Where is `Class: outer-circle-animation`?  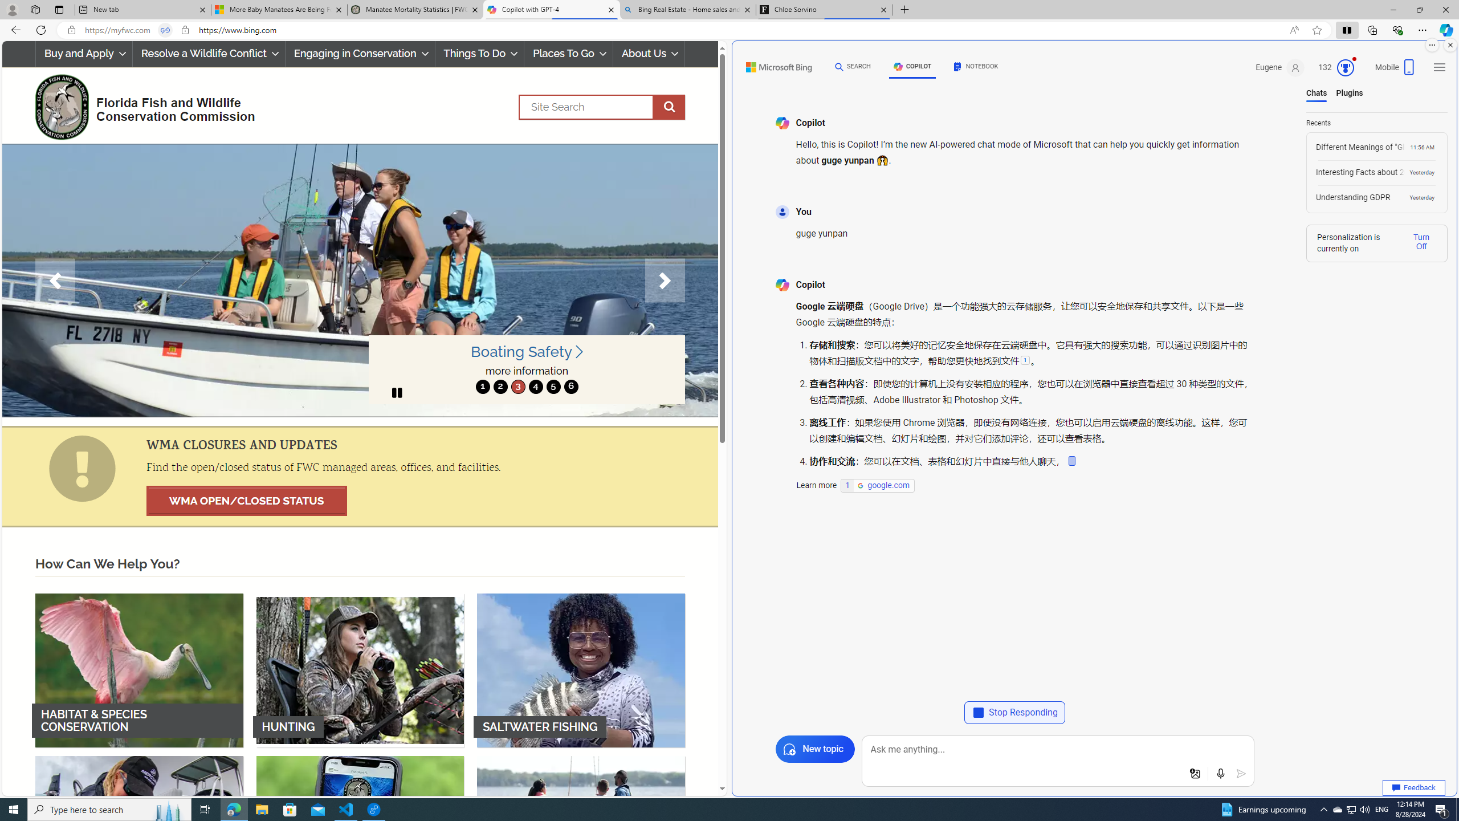
Class: outer-circle-animation is located at coordinates (1346, 68).